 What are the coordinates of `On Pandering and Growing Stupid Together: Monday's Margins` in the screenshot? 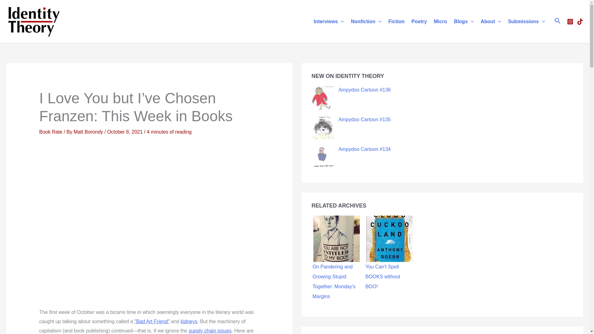 It's located at (337, 238).